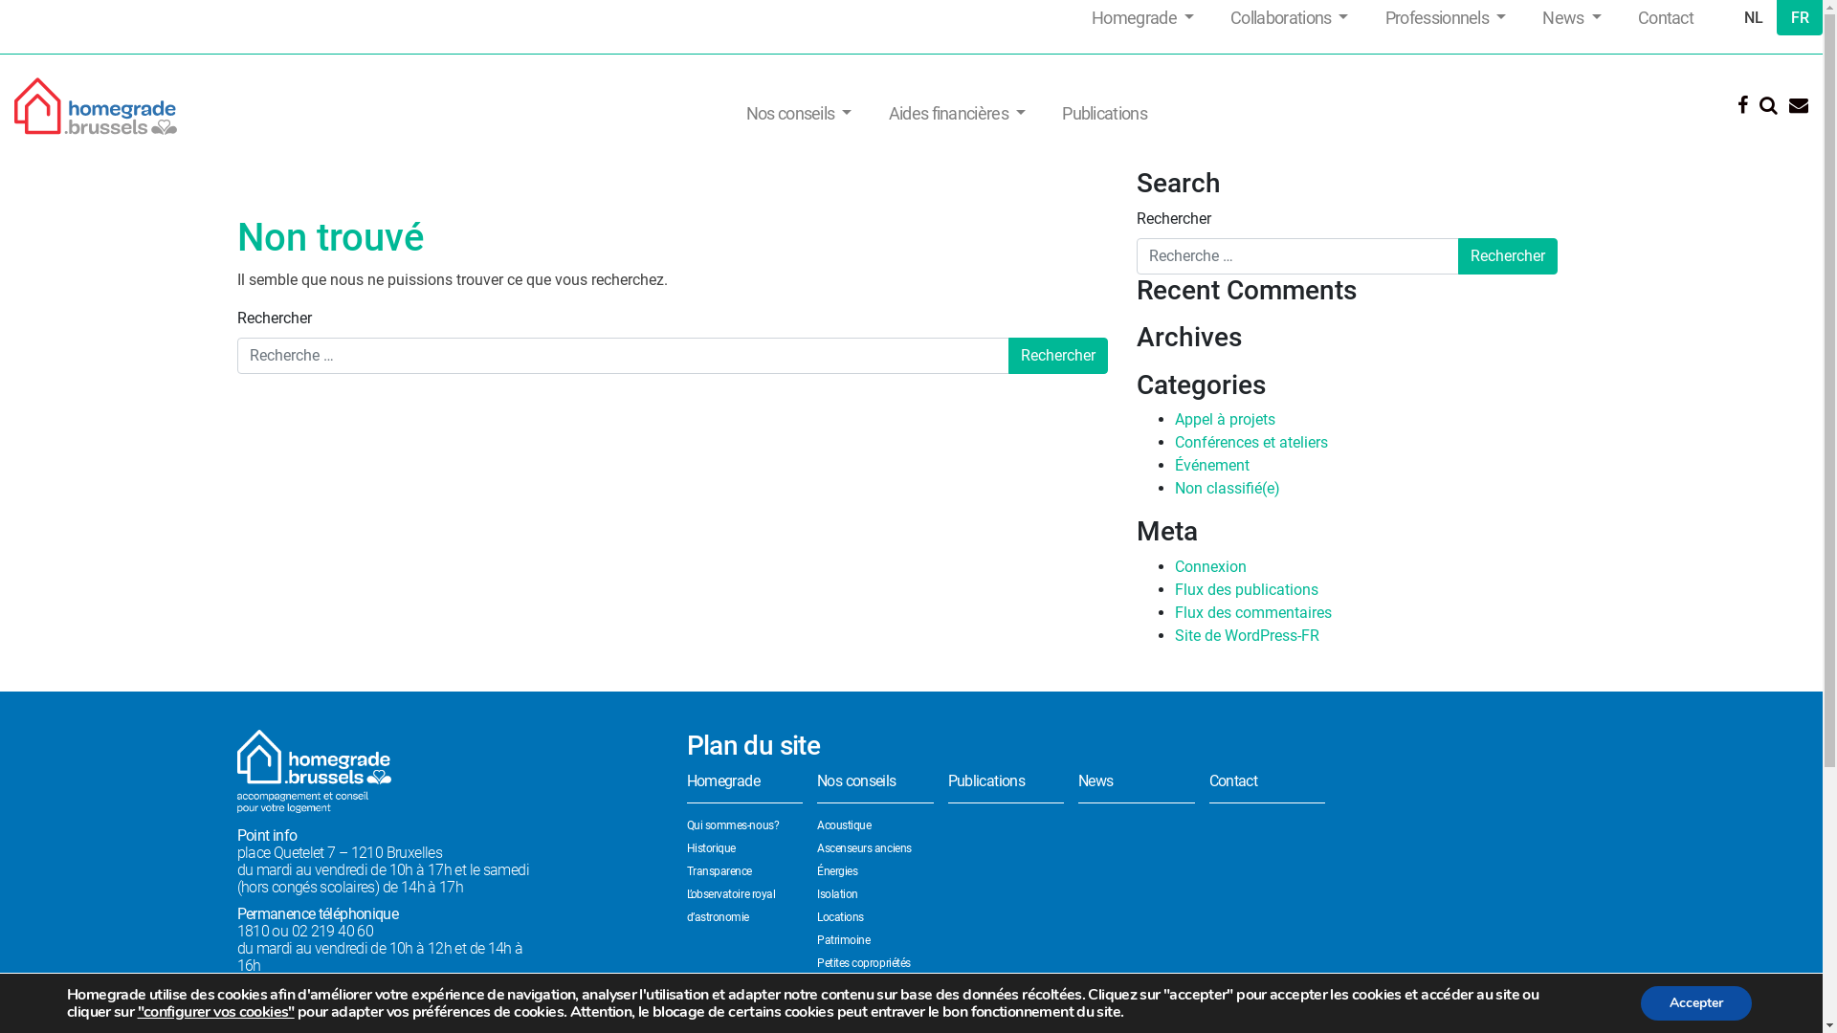  Describe the element at coordinates (800, 113) in the screenshot. I see `Nos conseils` at that location.